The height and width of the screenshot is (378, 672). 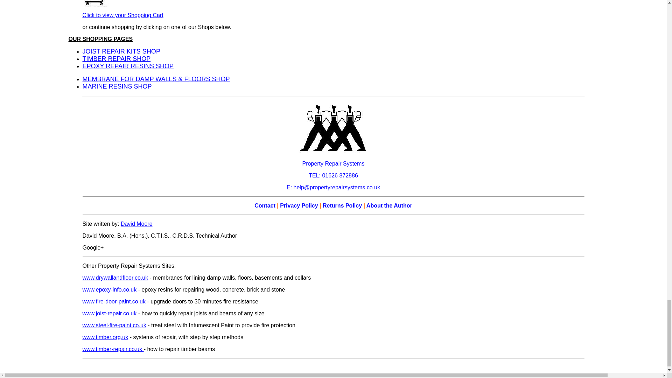 What do you see at coordinates (136, 224) in the screenshot?
I see `David Moore` at bounding box center [136, 224].